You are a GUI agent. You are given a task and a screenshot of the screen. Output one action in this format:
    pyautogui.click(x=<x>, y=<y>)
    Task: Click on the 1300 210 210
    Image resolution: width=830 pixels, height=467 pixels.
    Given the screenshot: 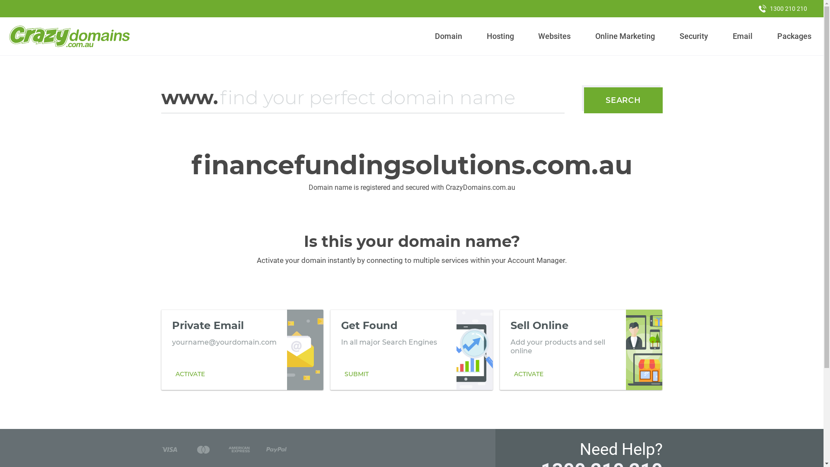 What is the action you would take?
    pyautogui.click(x=783, y=9)
    